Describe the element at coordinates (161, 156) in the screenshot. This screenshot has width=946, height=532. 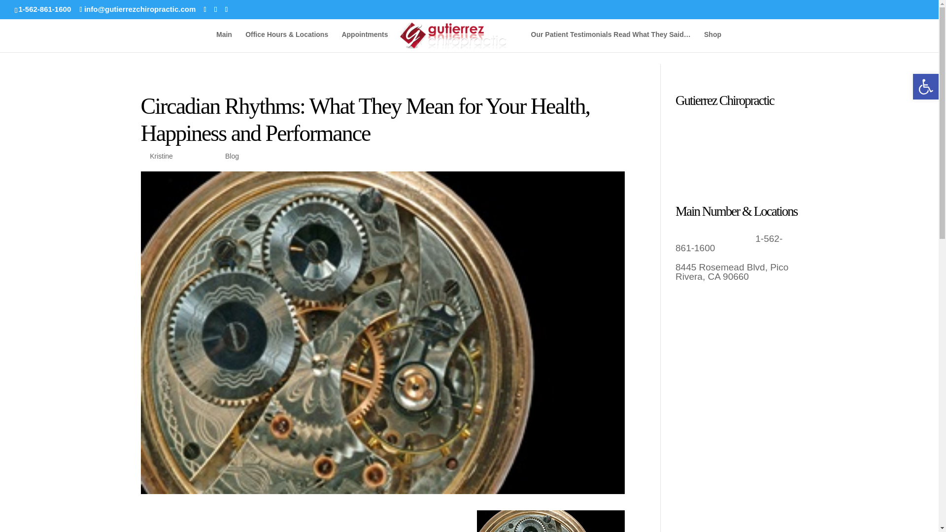
I see `Posts by Kristine` at that location.